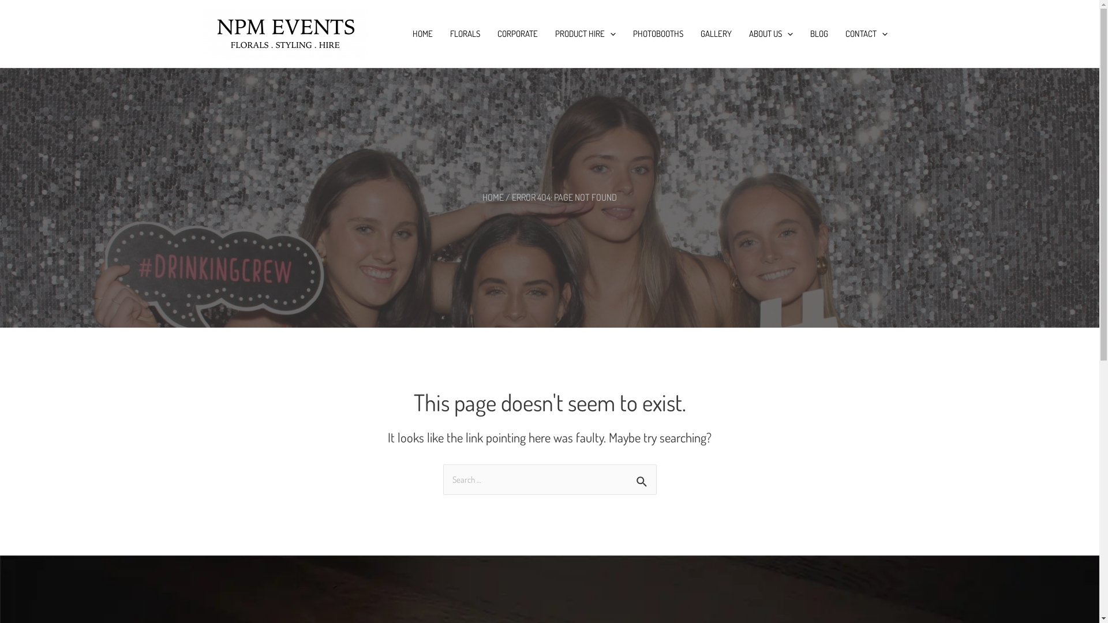 This screenshot has width=1108, height=623. I want to click on HOME, so click(422, 33).